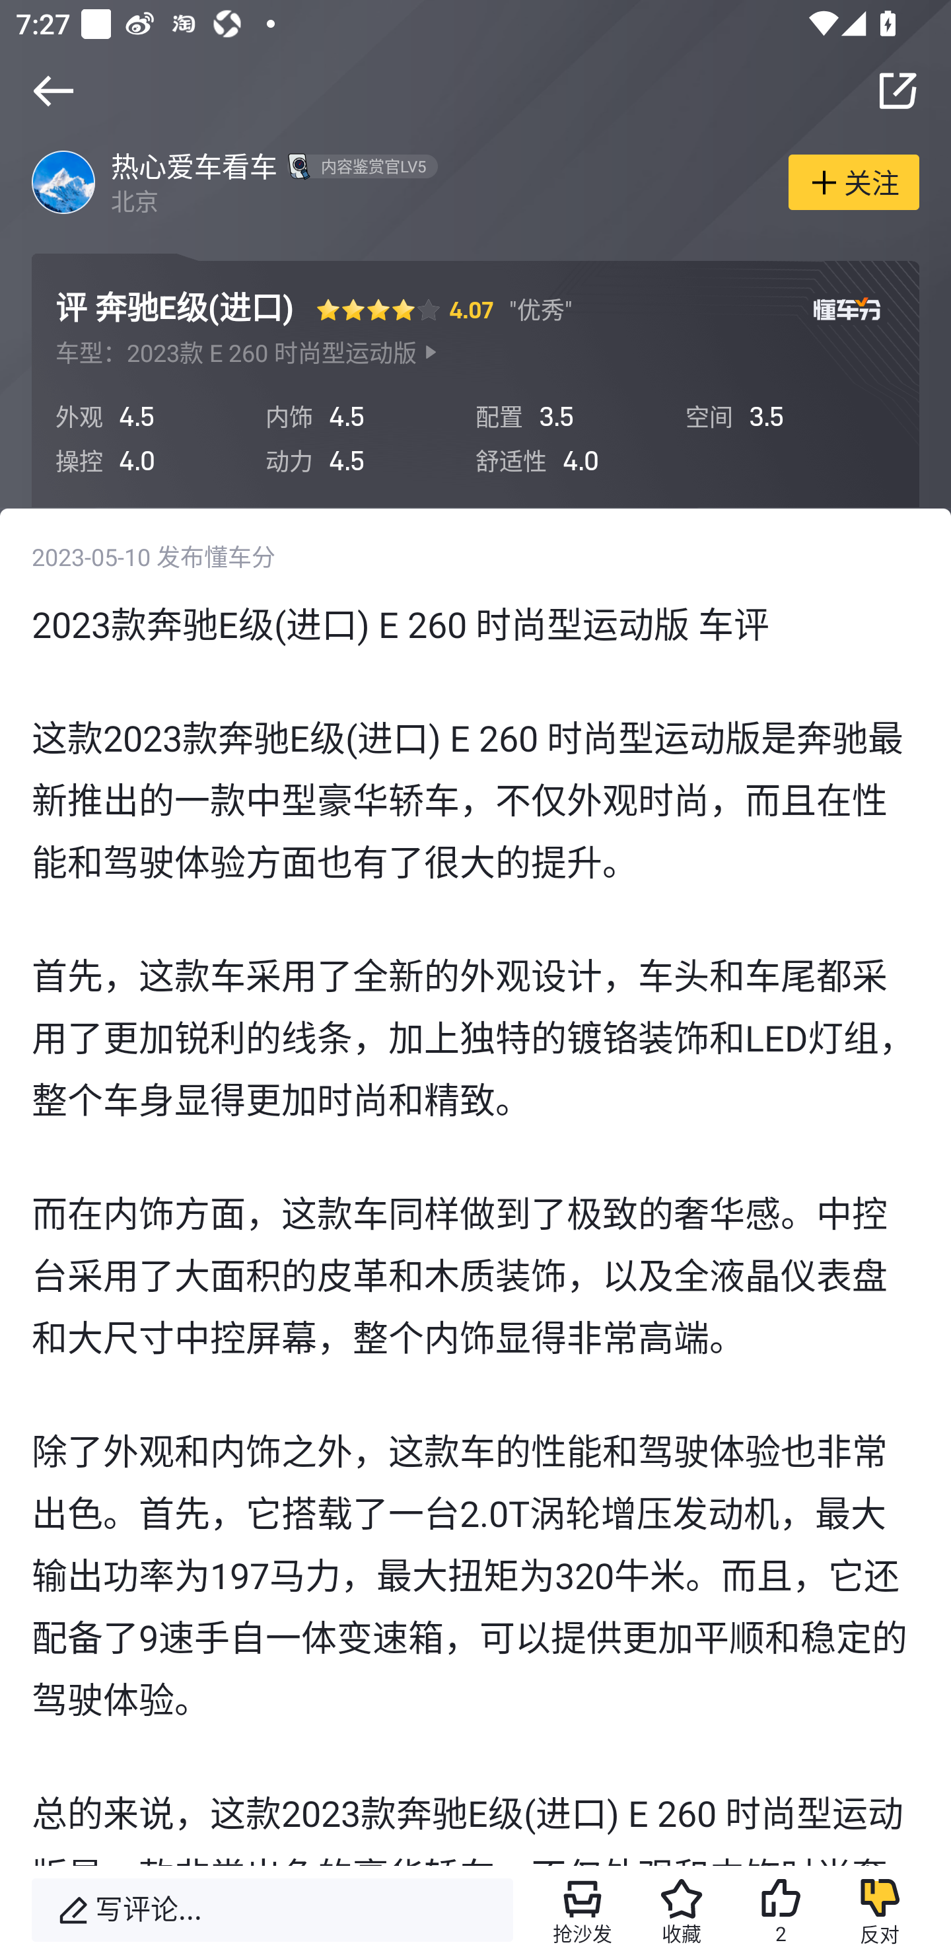 The height and width of the screenshot is (1955, 951). What do you see at coordinates (853, 181) in the screenshot?
I see ` 关注` at bounding box center [853, 181].